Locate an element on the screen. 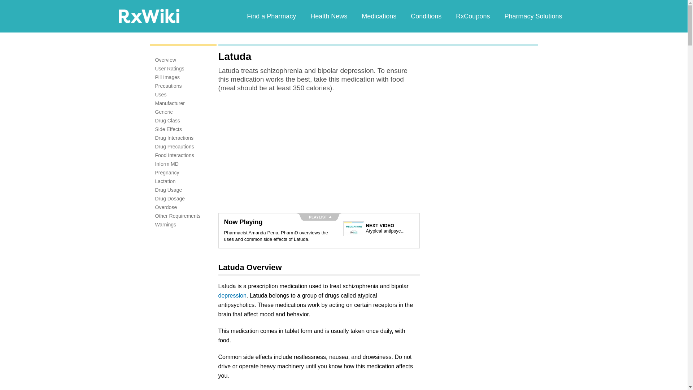 This screenshot has height=390, width=693. Drug Precautions is located at coordinates (175, 147).